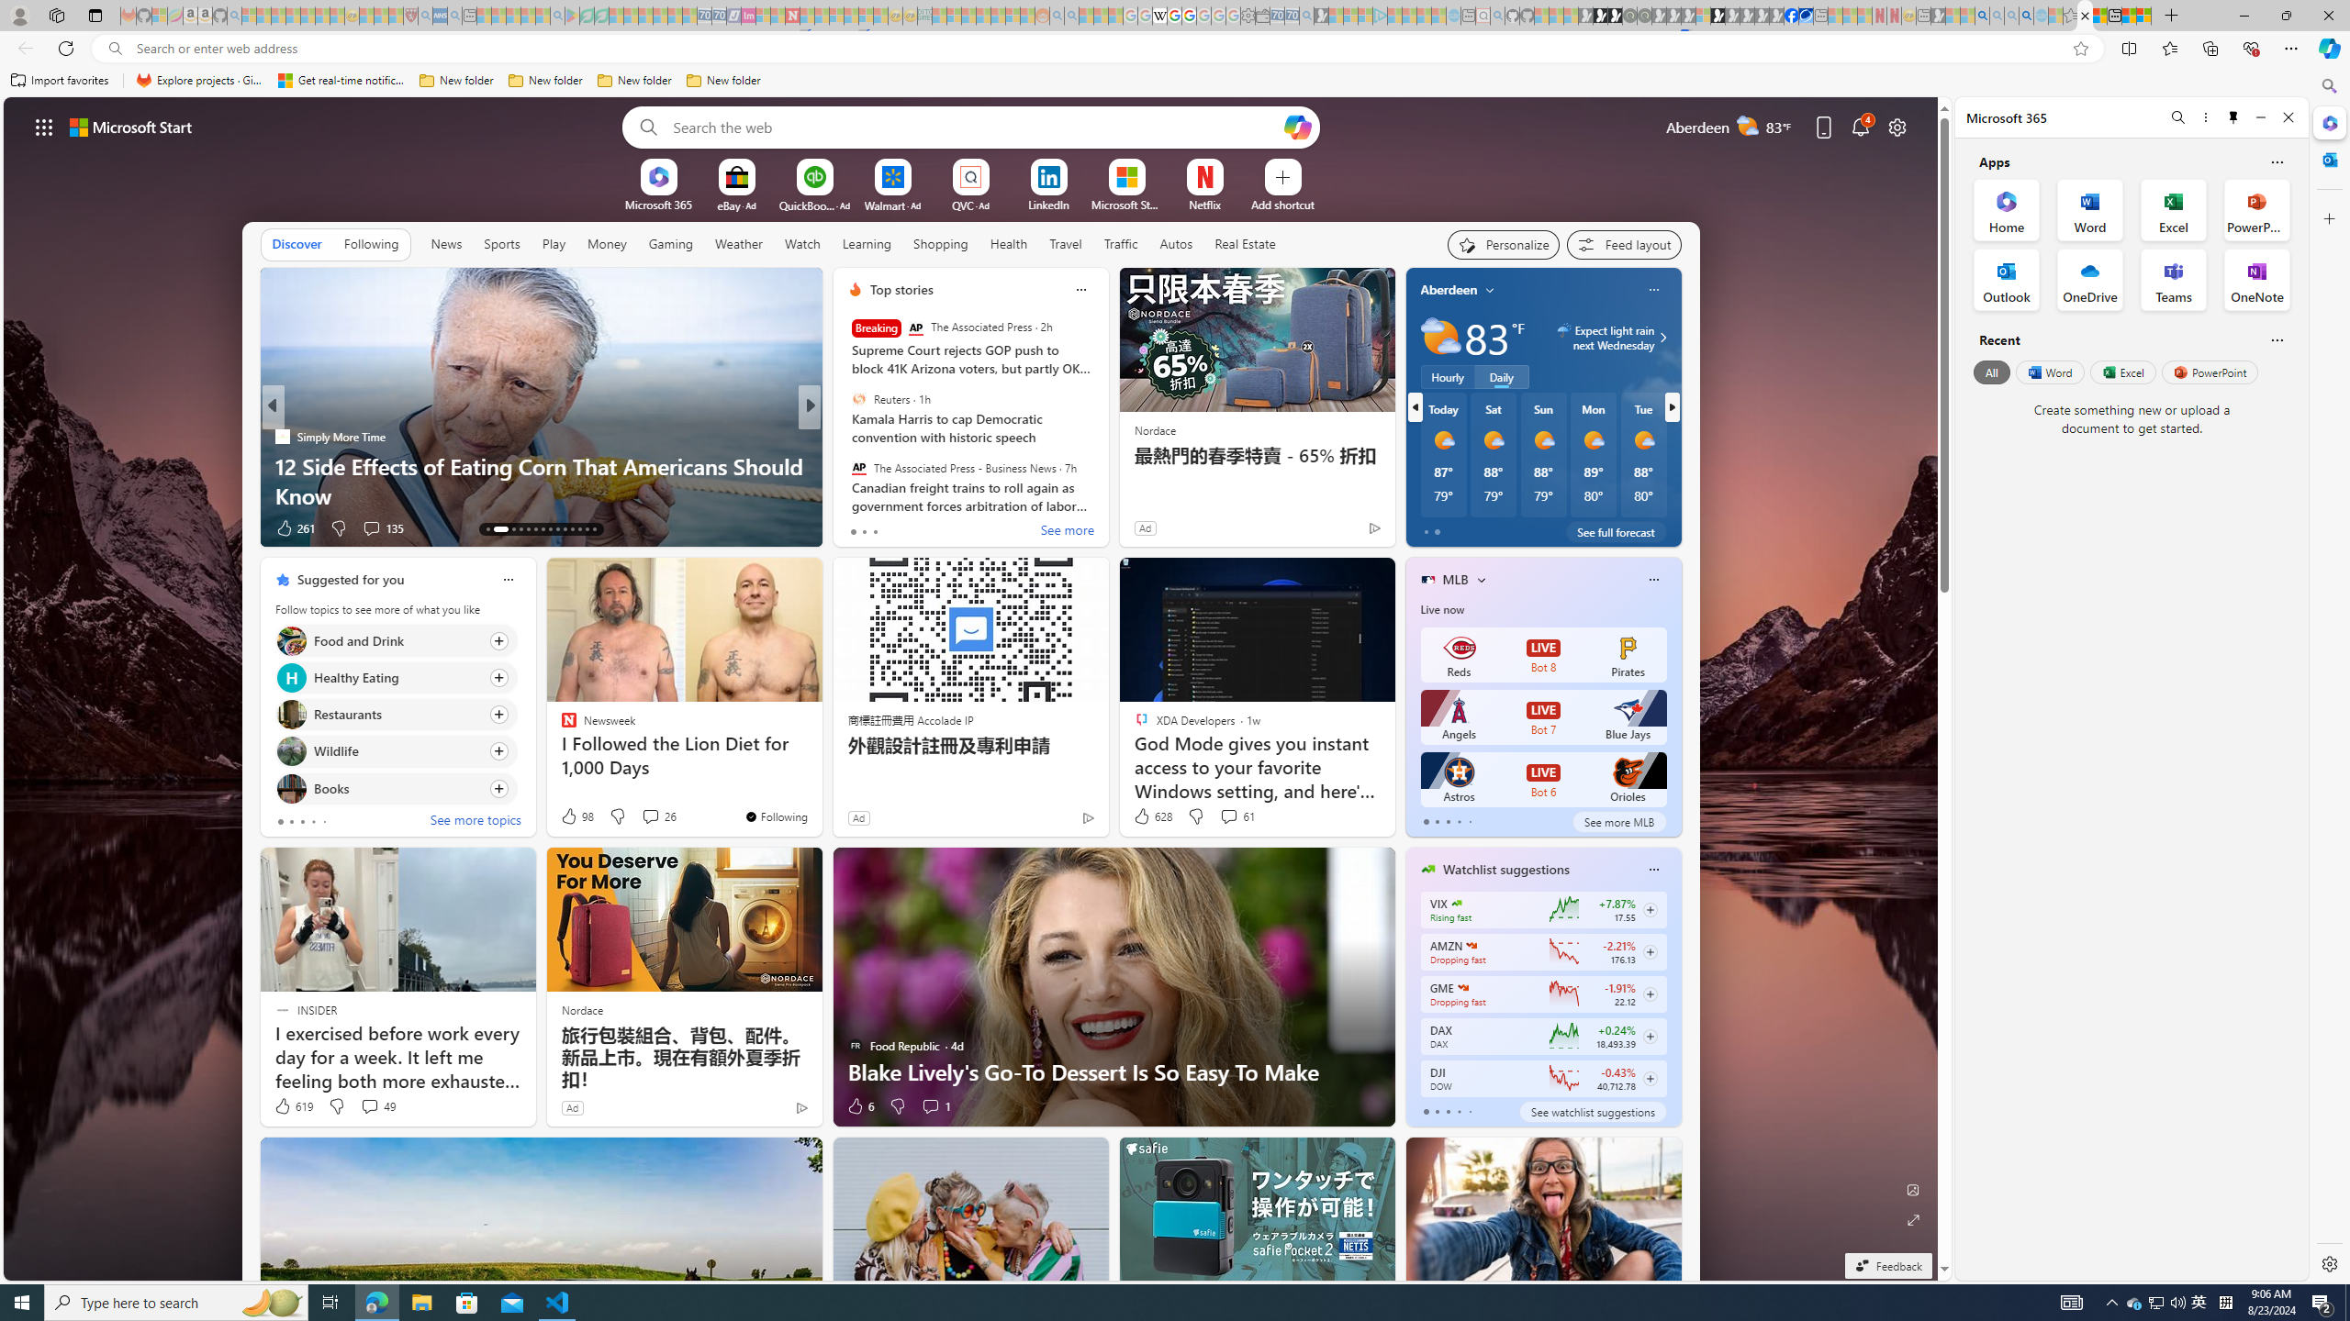  Describe the element at coordinates (1505, 870) in the screenshot. I see `Watchlist suggestions` at that location.